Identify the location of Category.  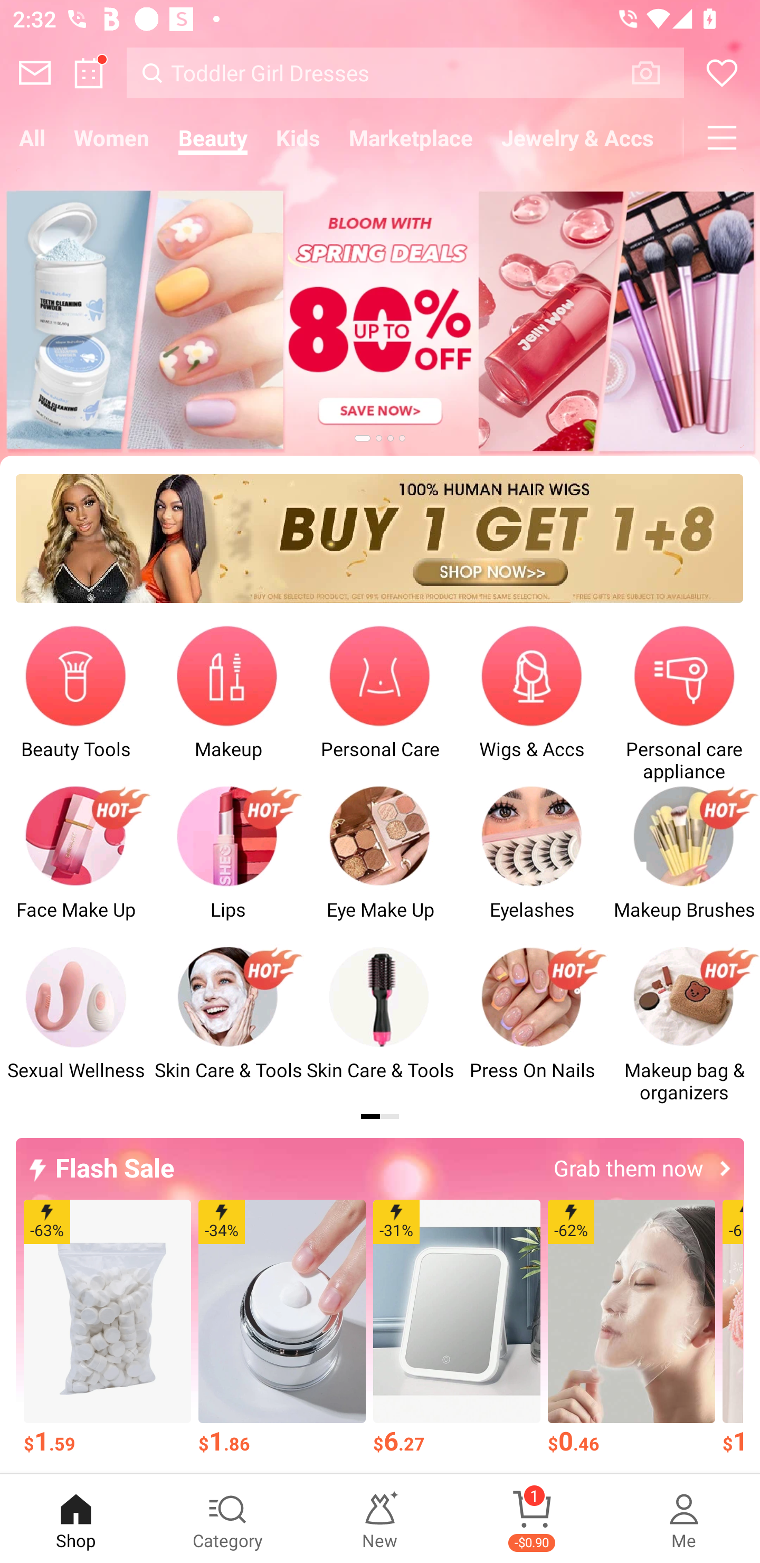
(228, 1519).